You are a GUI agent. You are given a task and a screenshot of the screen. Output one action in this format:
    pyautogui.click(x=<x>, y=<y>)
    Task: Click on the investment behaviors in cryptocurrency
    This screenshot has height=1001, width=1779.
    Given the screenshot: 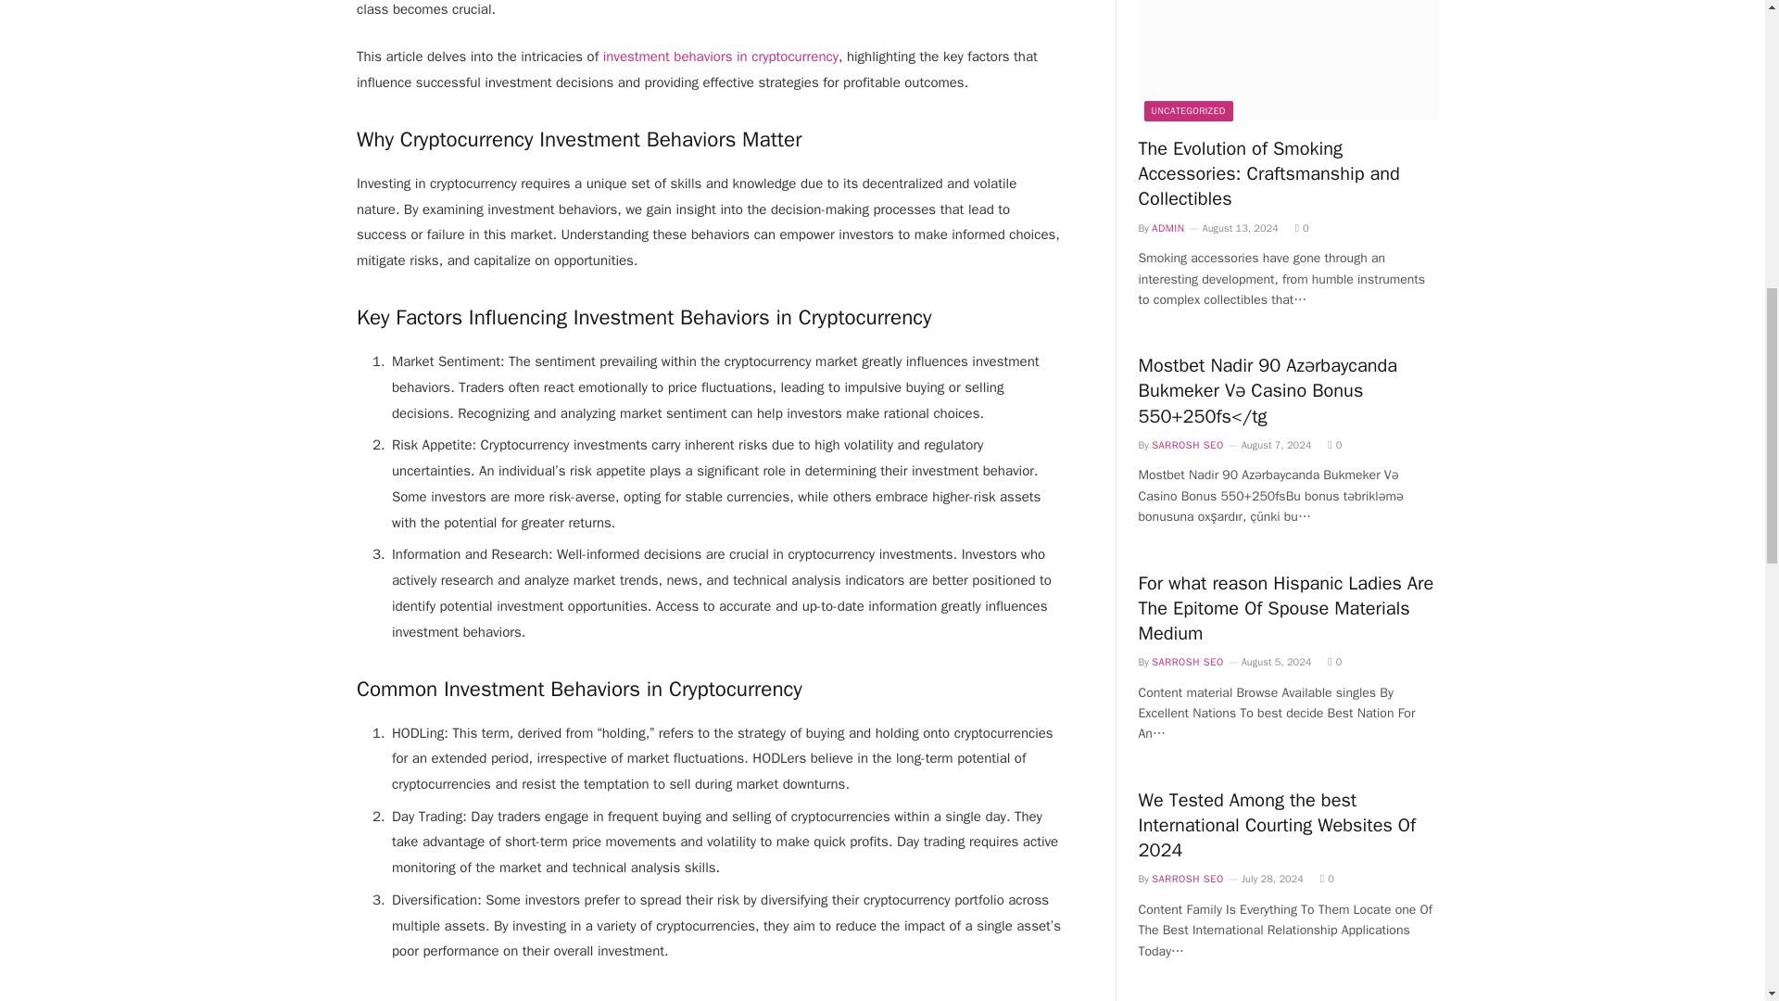 What is the action you would take?
    pyautogui.click(x=720, y=56)
    